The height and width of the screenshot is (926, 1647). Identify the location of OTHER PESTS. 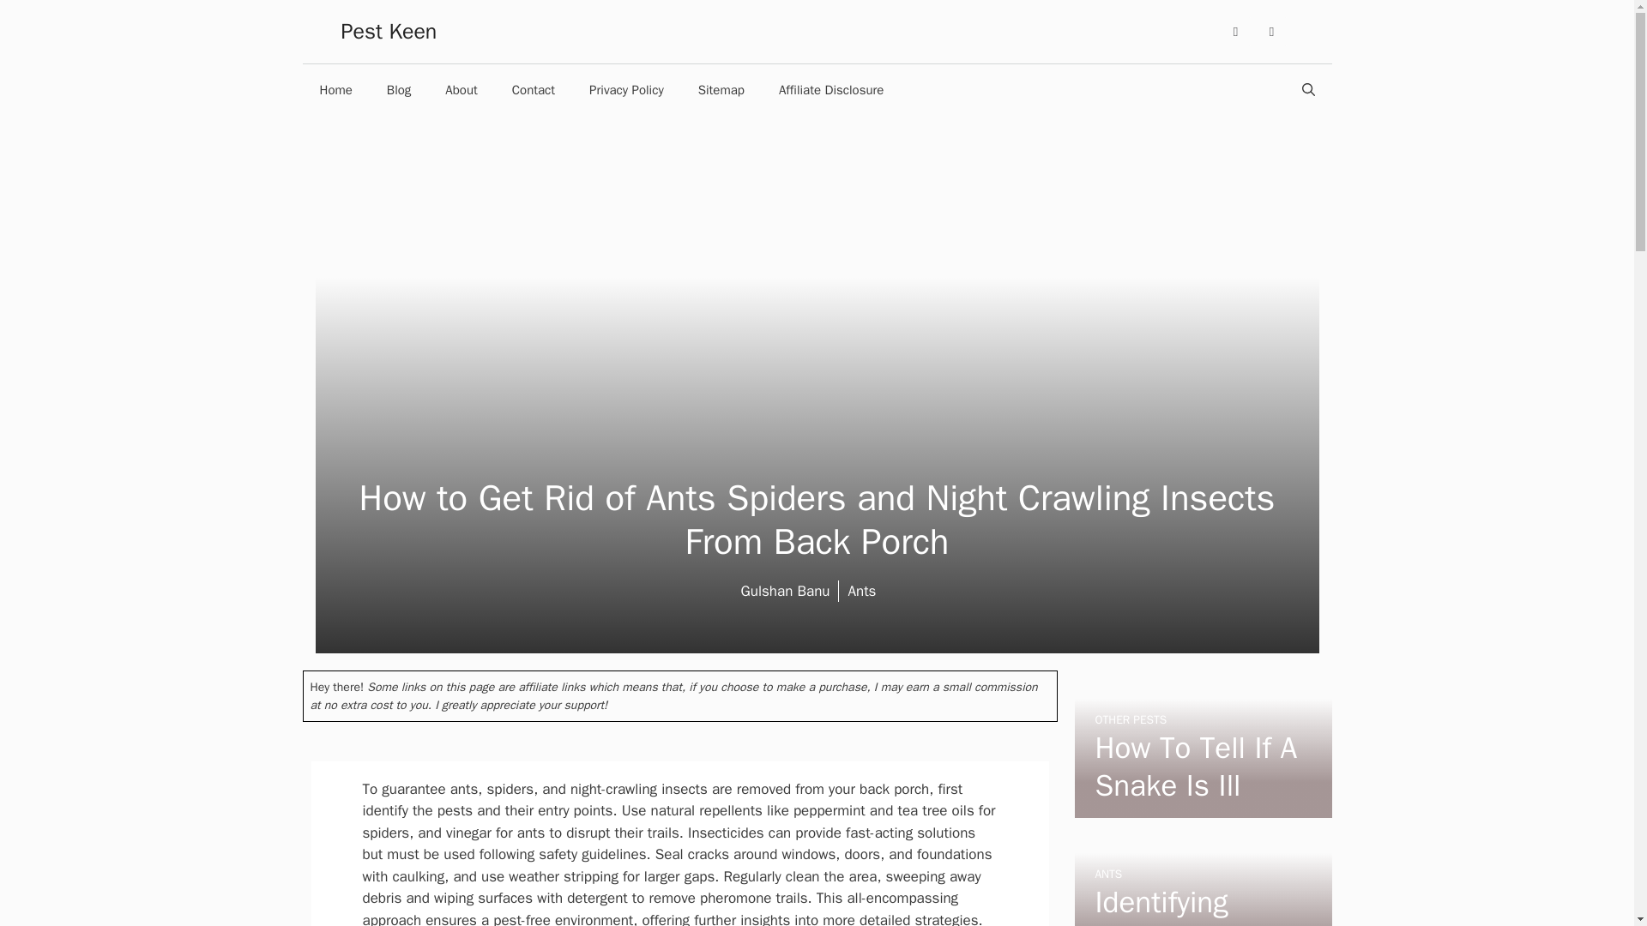
(1131, 719).